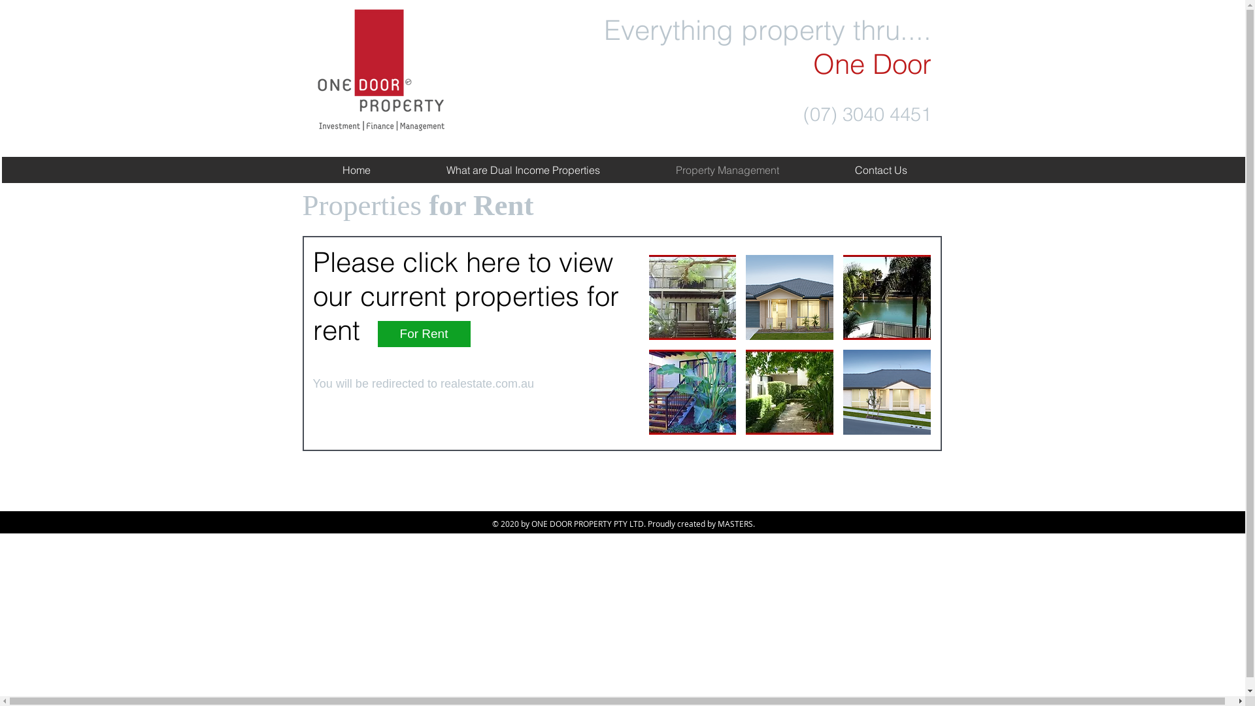 This screenshot has width=1255, height=706. I want to click on For Rent, so click(424, 334).